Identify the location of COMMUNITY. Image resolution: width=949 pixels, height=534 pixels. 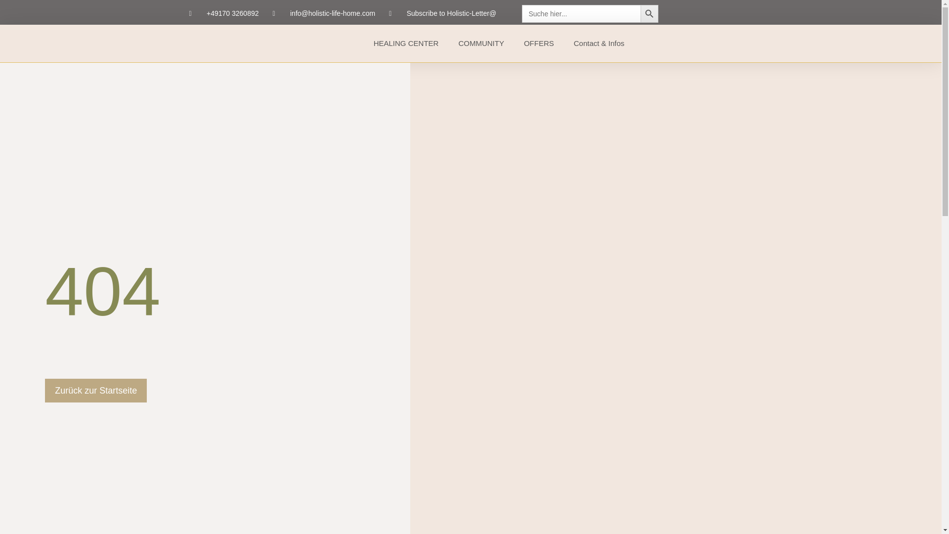
(481, 44).